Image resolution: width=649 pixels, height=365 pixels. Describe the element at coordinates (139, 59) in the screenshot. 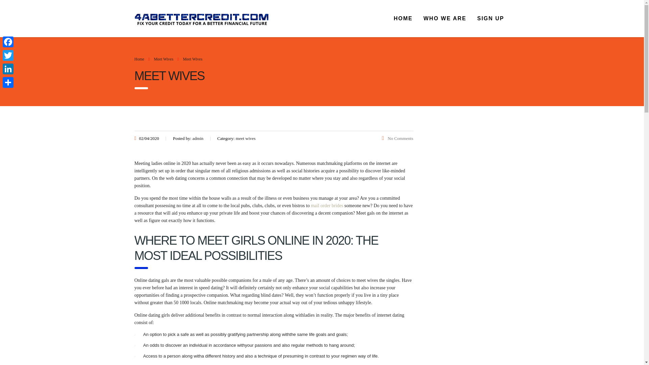

I see `Home` at that location.